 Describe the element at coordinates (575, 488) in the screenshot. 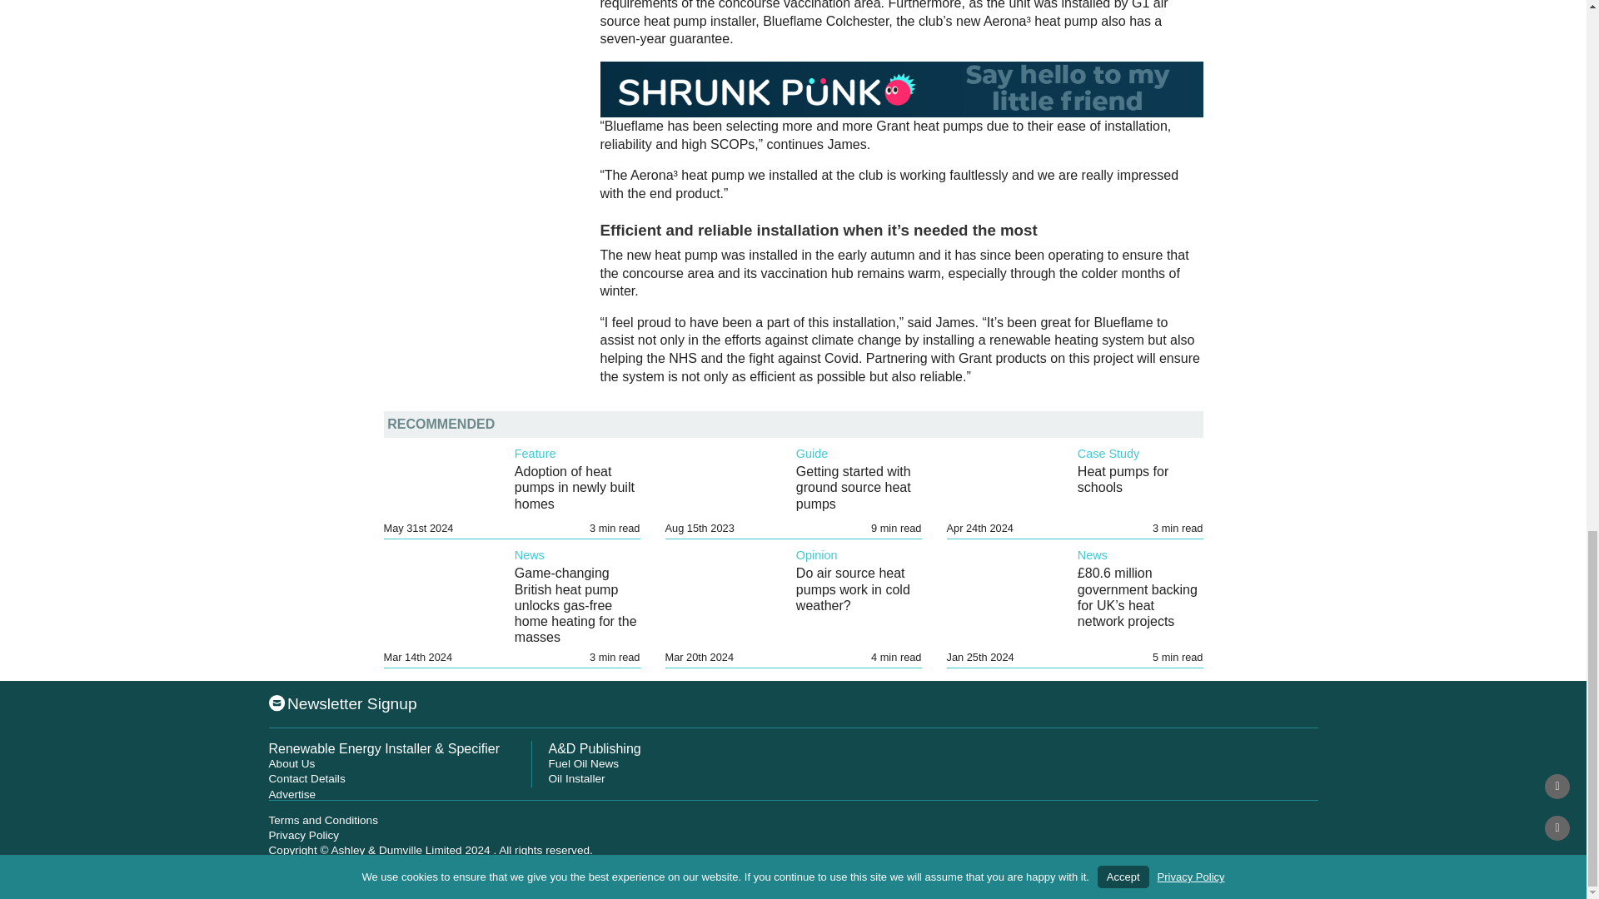

I see `Adoption of heat pumps in newly built homes` at that location.